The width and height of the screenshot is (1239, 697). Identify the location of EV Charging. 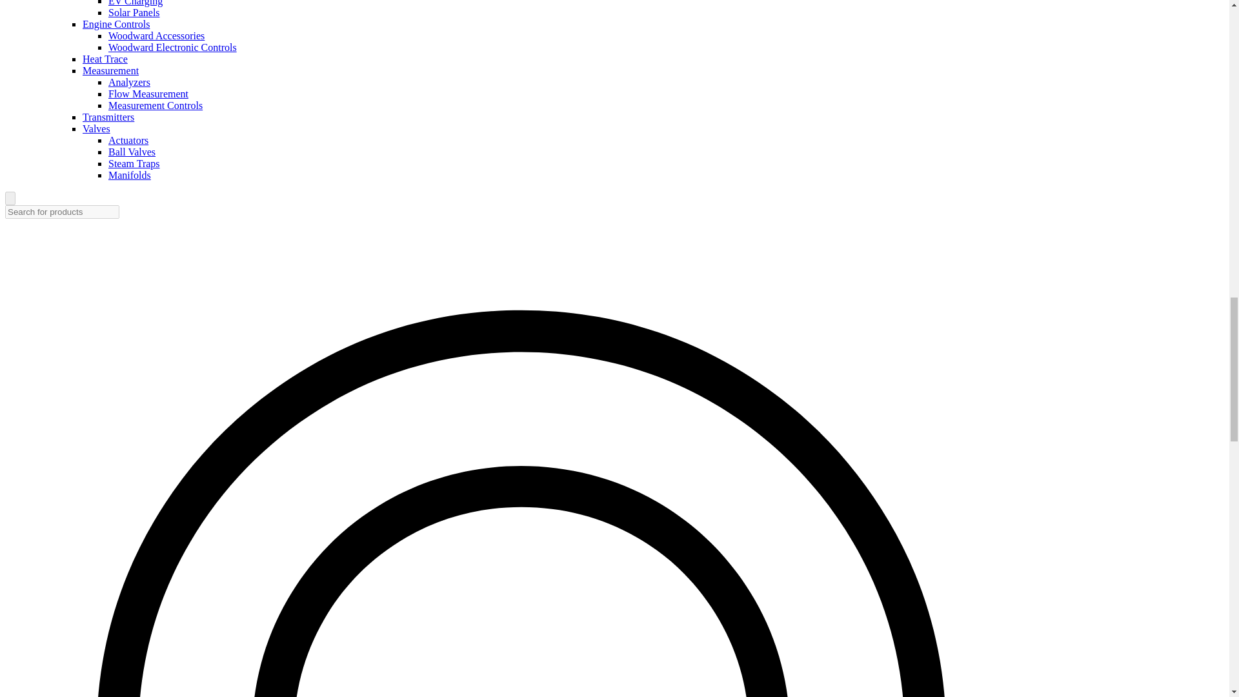
(136, 3).